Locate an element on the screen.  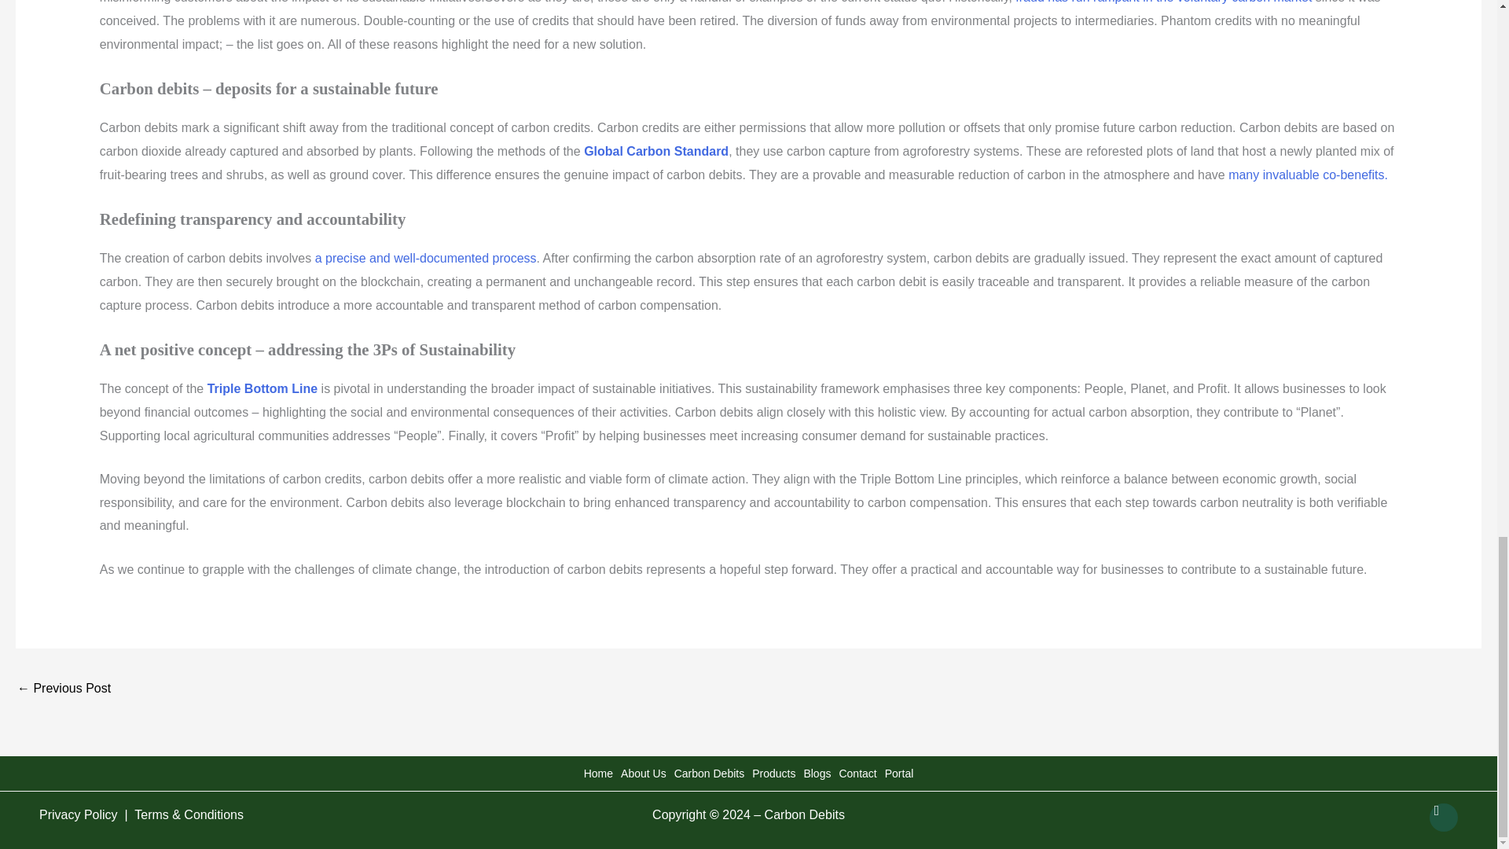
CarbonDebits joins MVO Nederland is located at coordinates (63, 689).